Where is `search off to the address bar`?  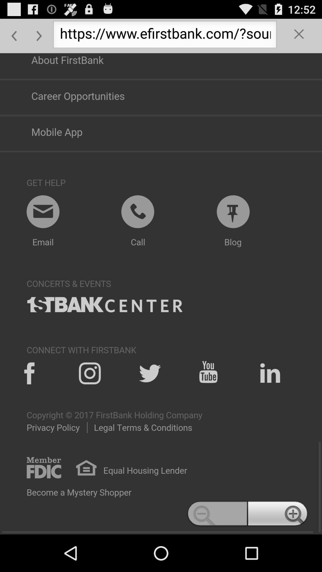
search off to the address bar is located at coordinates (299, 36).